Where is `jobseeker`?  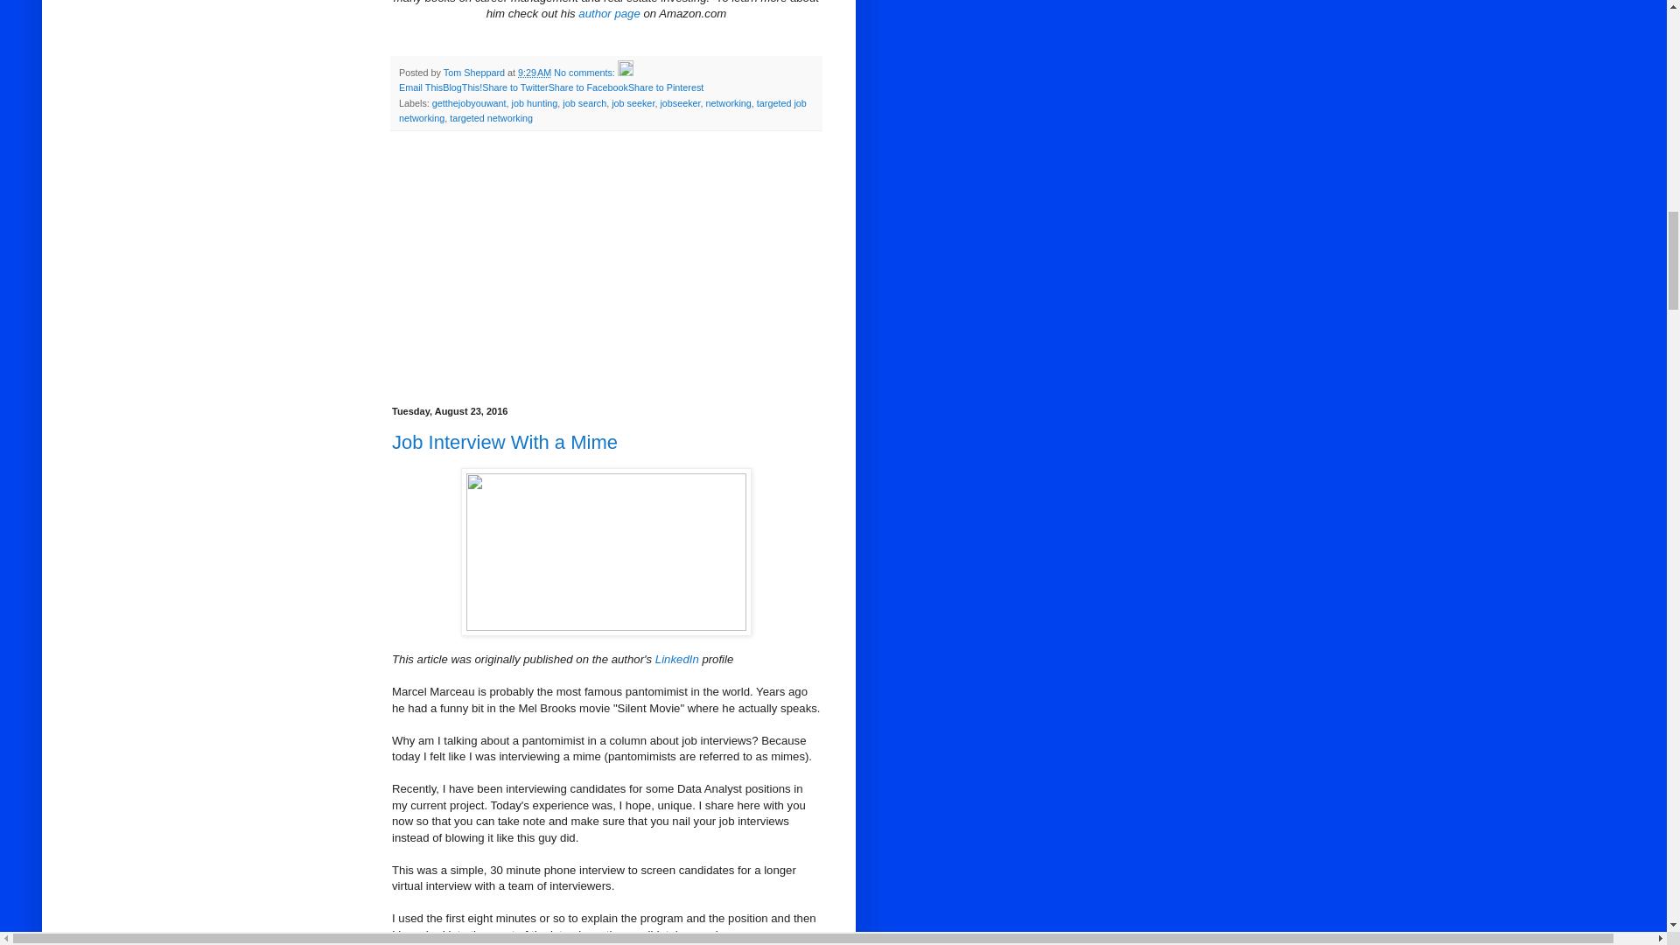 jobseeker is located at coordinates (680, 103).